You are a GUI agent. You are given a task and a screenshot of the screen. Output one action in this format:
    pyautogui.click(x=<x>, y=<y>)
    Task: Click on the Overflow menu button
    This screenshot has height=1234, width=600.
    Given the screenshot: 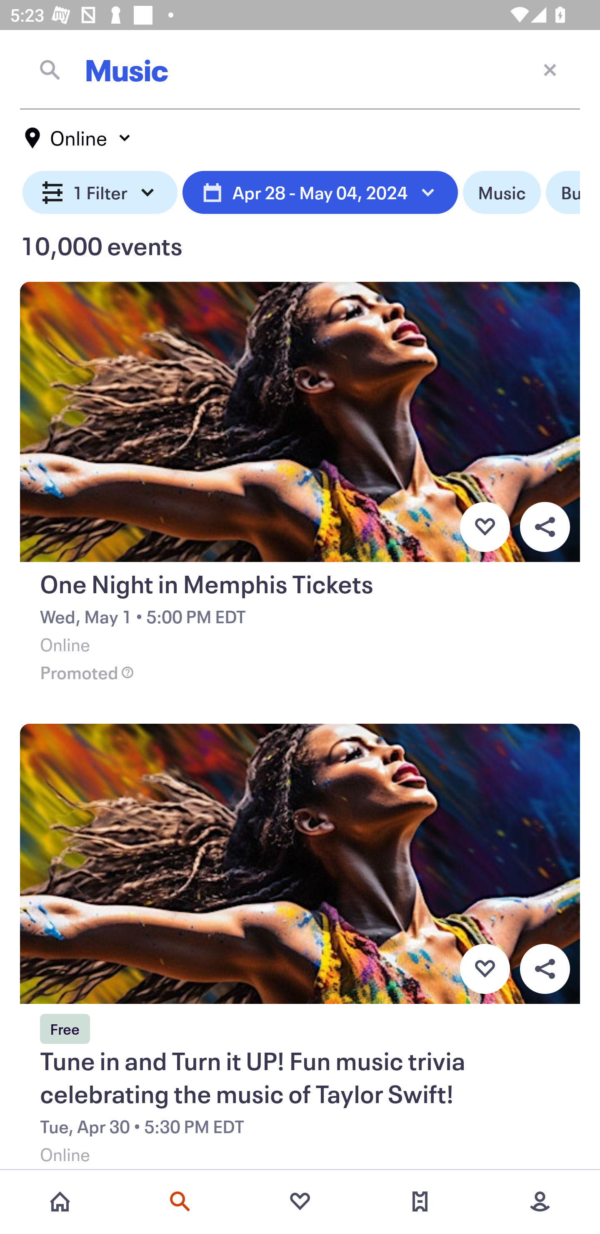 What is the action you would take?
    pyautogui.click(x=545, y=968)
    